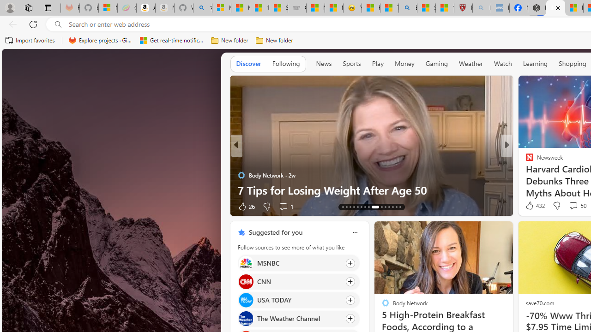 This screenshot has width=591, height=332. Describe the element at coordinates (246, 281) in the screenshot. I see `CNN` at that location.